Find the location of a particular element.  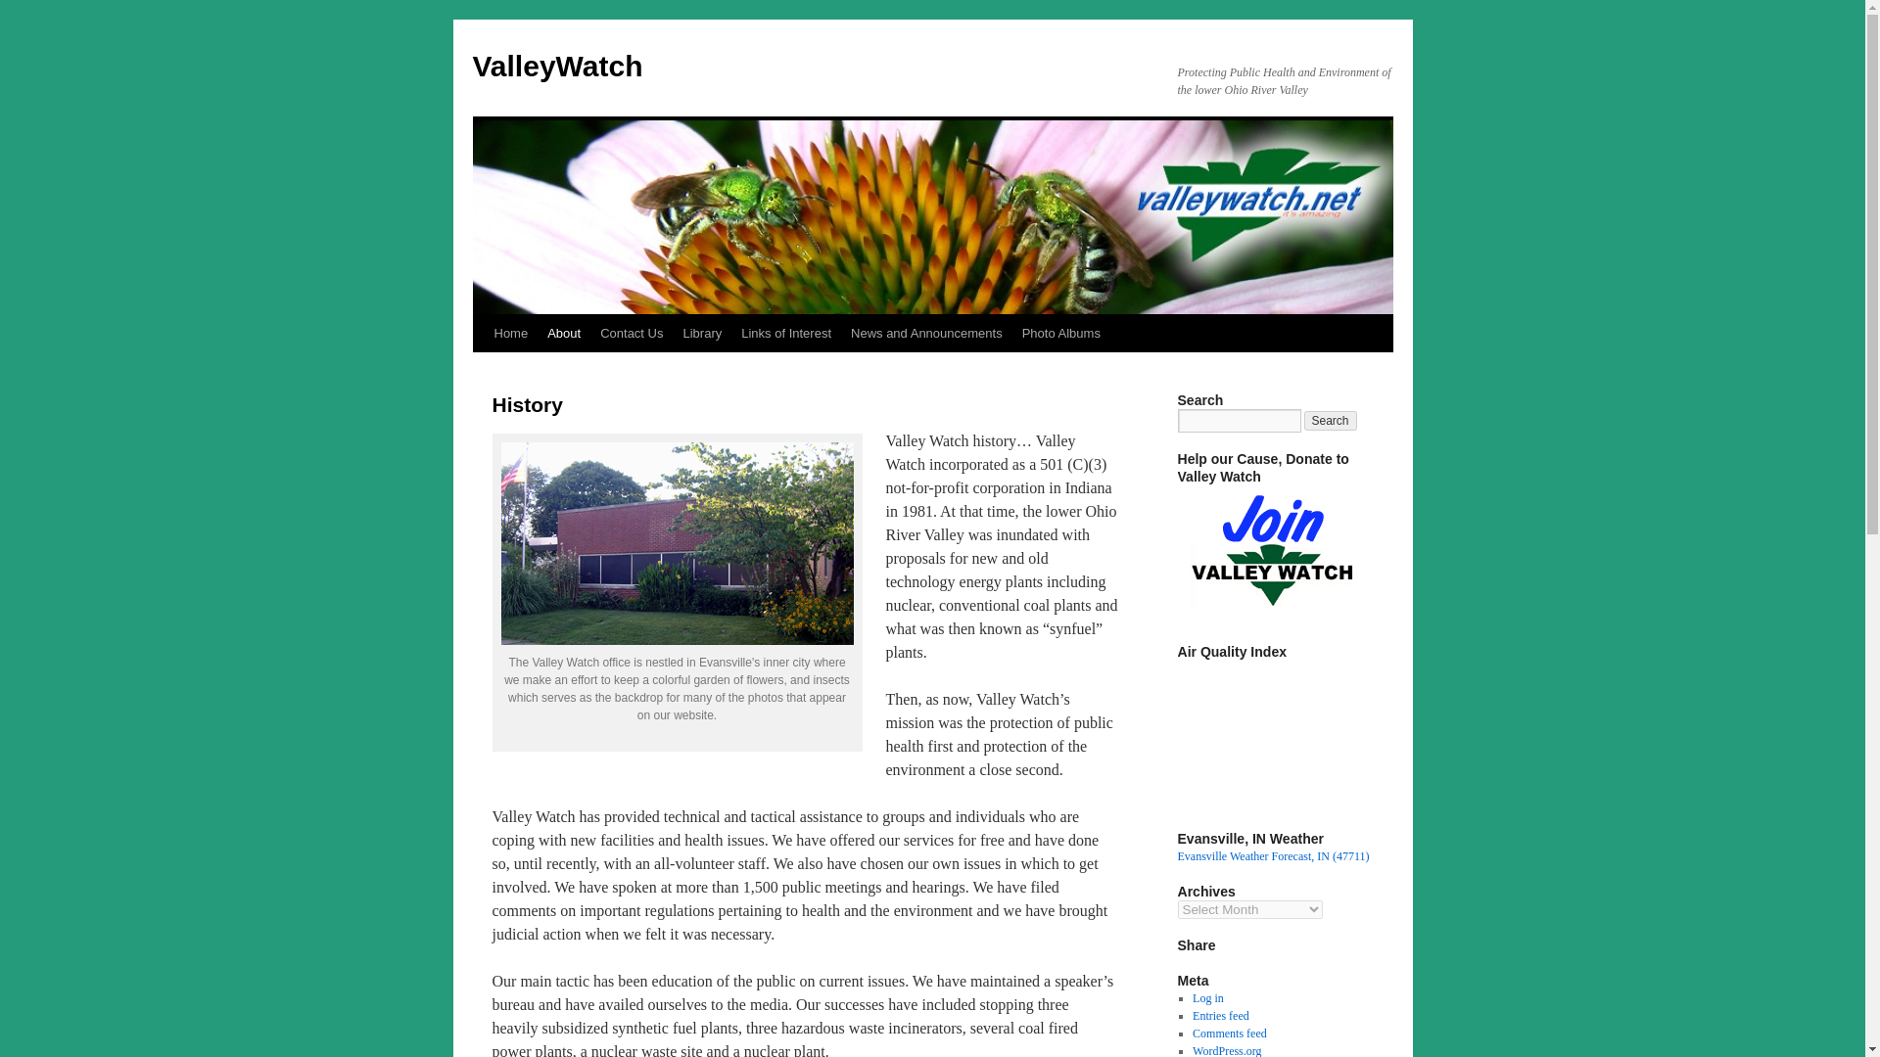

VW-Office is located at coordinates (678, 543).